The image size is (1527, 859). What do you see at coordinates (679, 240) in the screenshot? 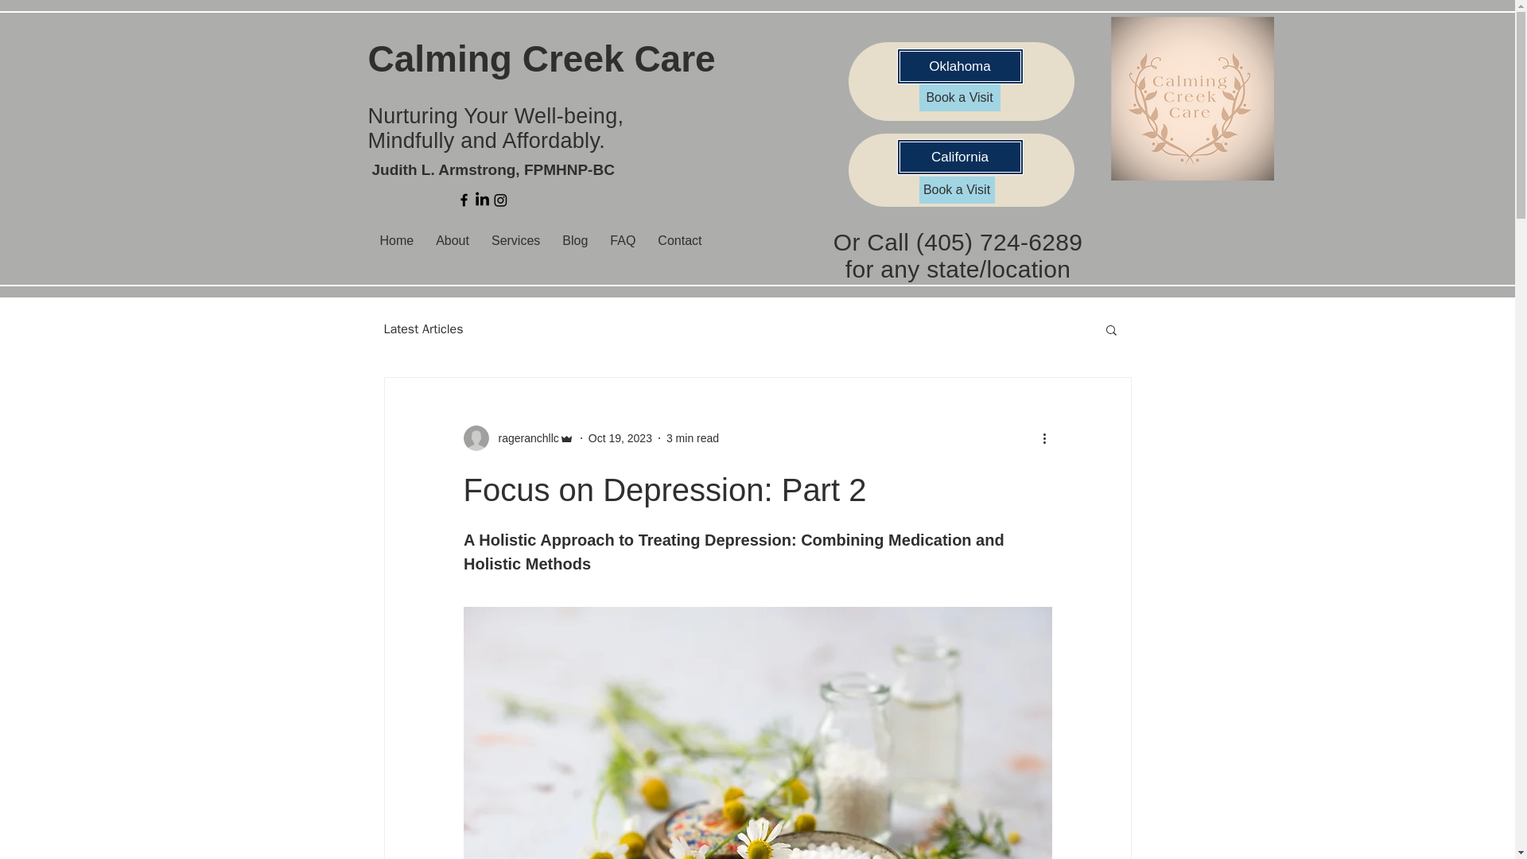
I see `Contact` at bounding box center [679, 240].